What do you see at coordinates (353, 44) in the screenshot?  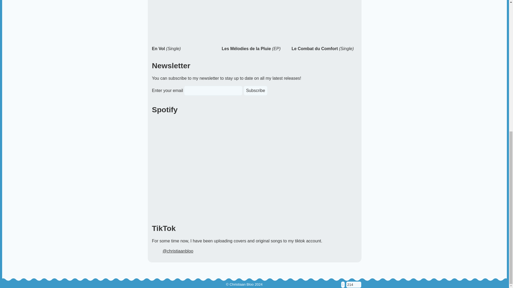 I see `214` at bounding box center [353, 44].